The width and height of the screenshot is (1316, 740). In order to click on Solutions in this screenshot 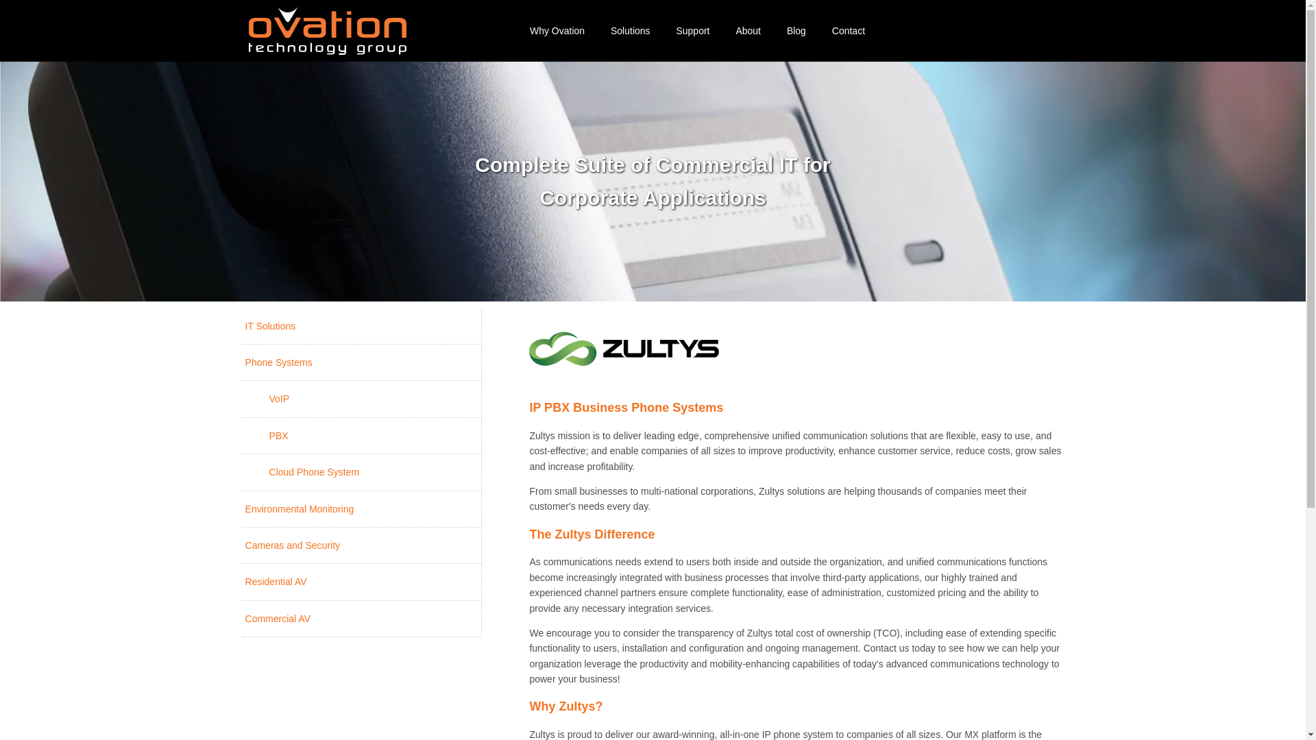, I will do `click(631, 31)`.